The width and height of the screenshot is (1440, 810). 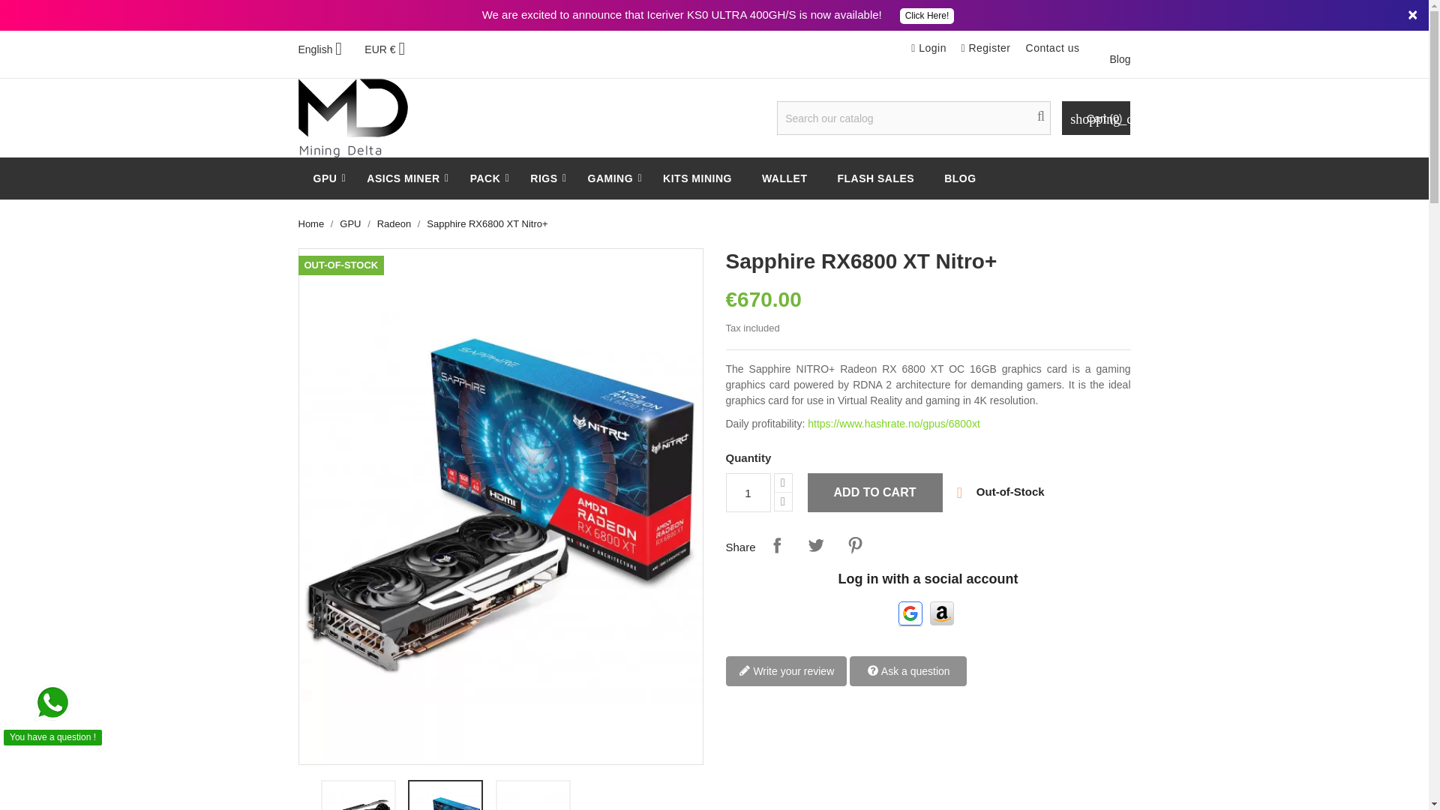 What do you see at coordinates (928, 48) in the screenshot?
I see `Log in to your customer account` at bounding box center [928, 48].